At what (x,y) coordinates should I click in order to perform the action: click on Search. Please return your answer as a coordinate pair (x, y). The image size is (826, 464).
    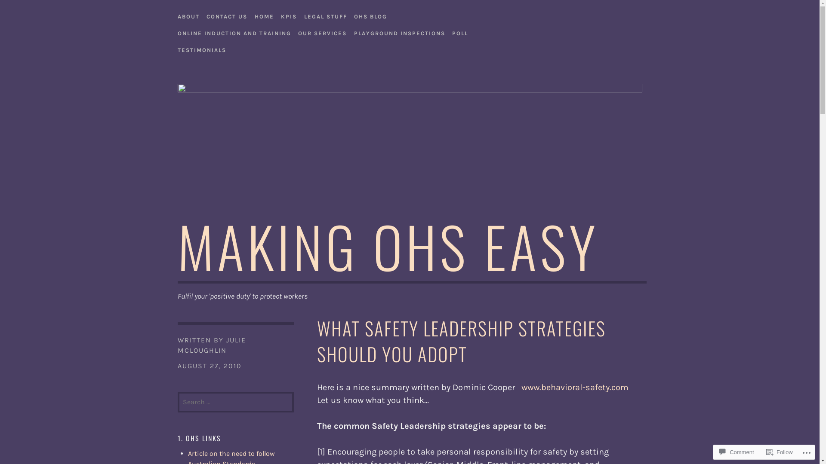
    Looking at the image, I should click on (28, 10).